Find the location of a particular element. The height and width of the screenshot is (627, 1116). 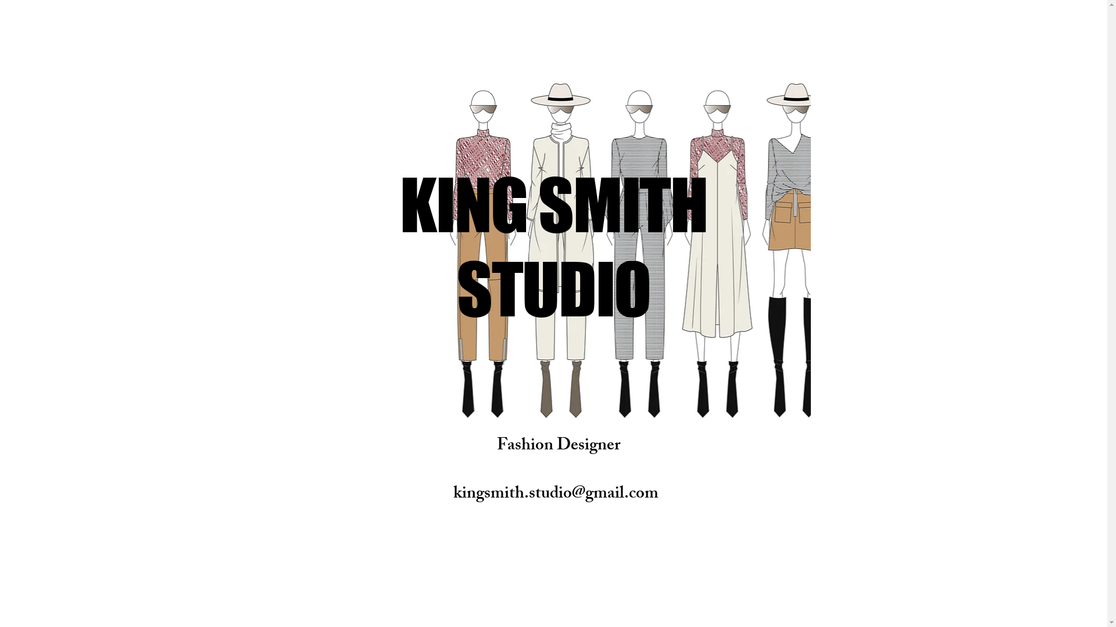

kingsmith.studio@gmail.com is located at coordinates (556, 495).